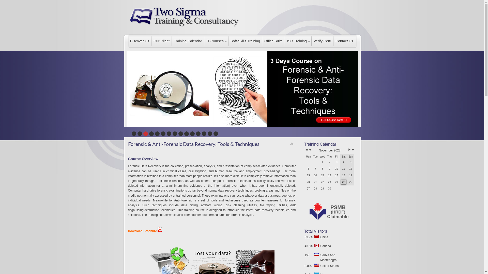  Describe the element at coordinates (145, 231) in the screenshot. I see `Download Brochure` at that location.